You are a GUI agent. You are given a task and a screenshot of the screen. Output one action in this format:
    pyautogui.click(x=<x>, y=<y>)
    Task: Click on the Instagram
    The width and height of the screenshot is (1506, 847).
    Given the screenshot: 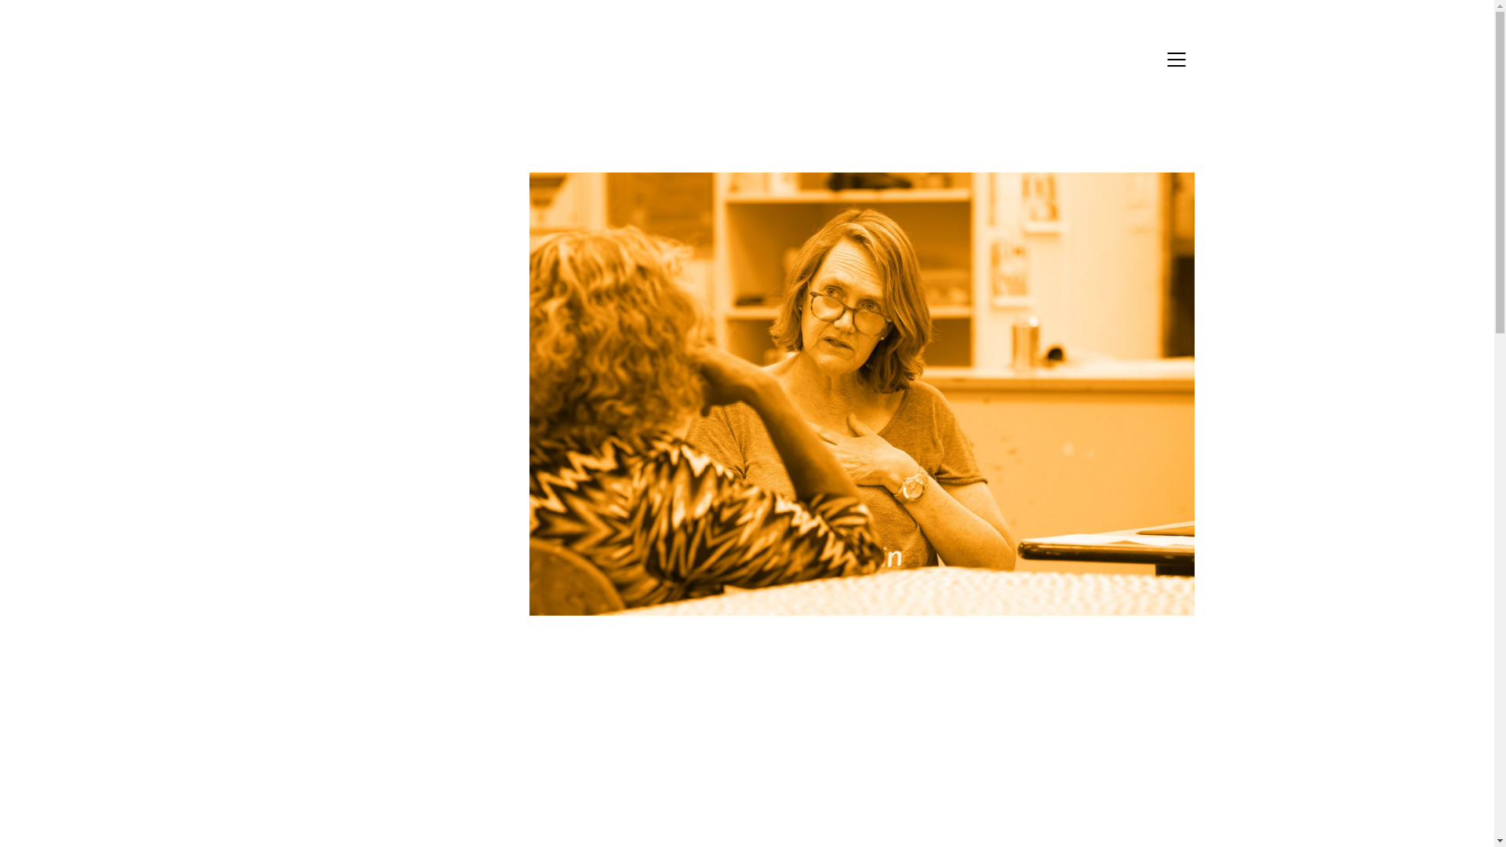 What is the action you would take?
    pyautogui.click(x=725, y=740)
    